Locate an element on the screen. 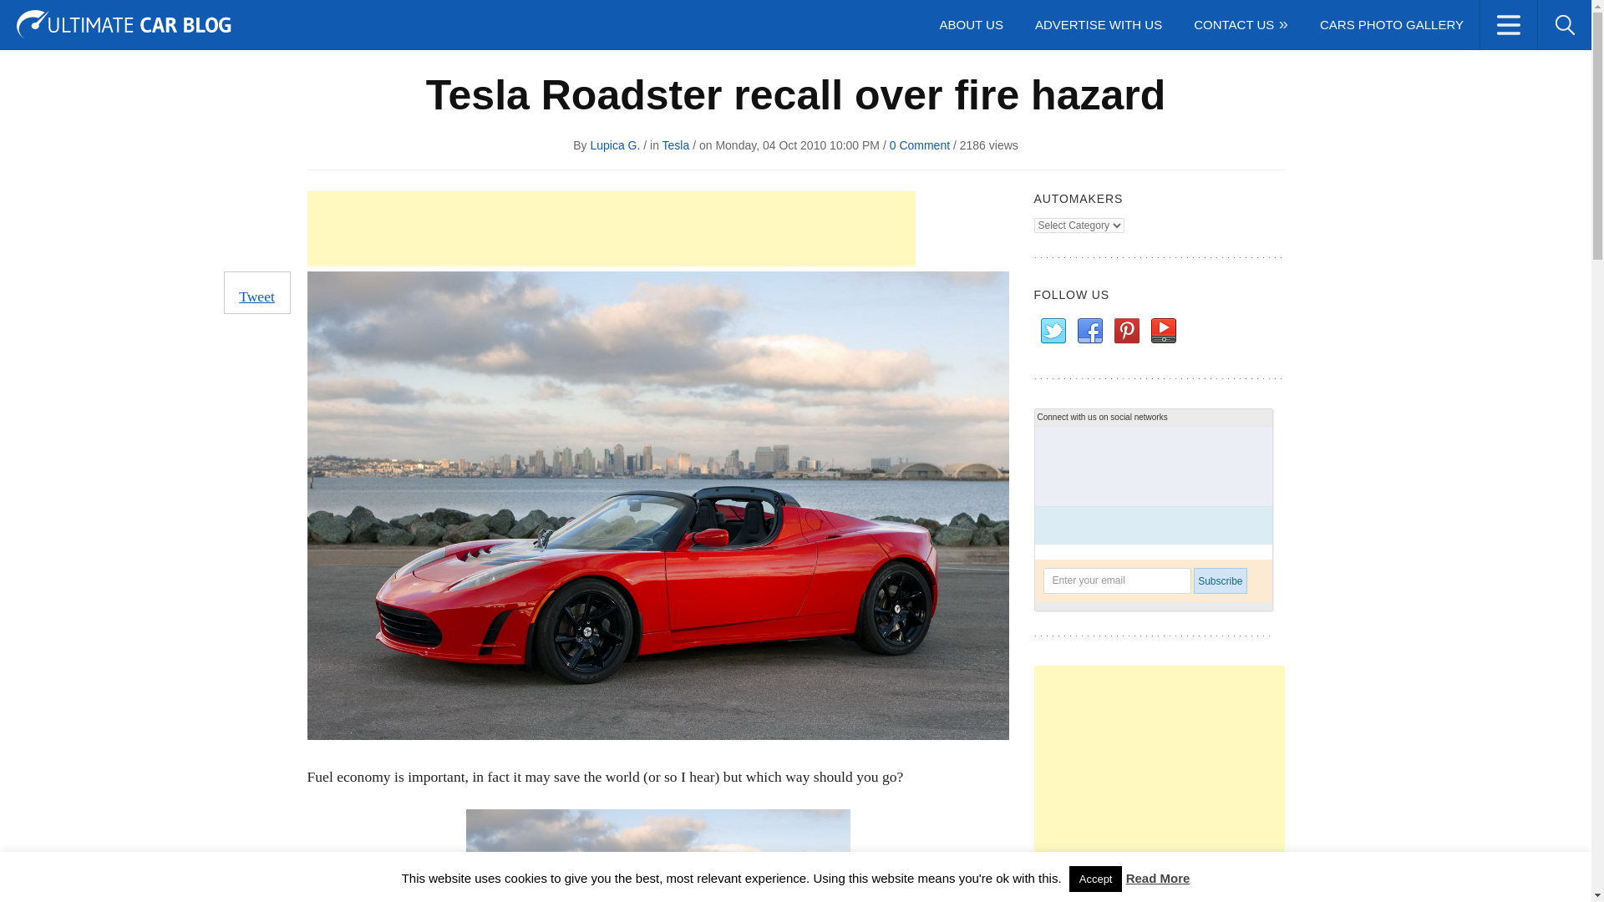  Concepts is located at coordinates (217, 18).